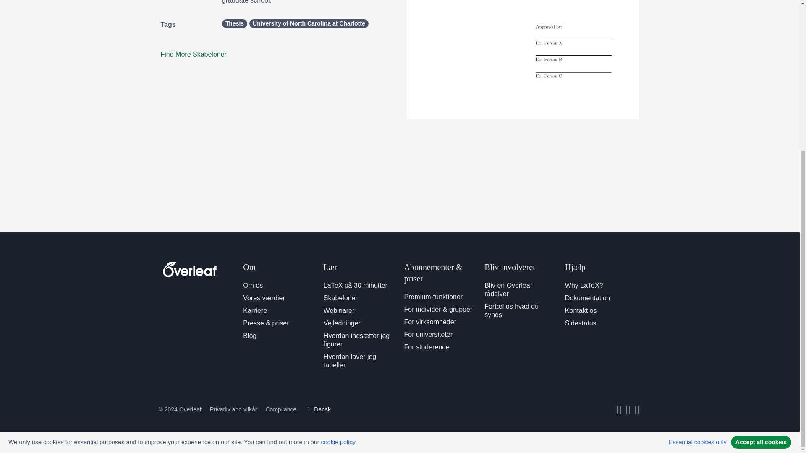 The width and height of the screenshot is (806, 453). I want to click on Thesis, so click(235, 23).